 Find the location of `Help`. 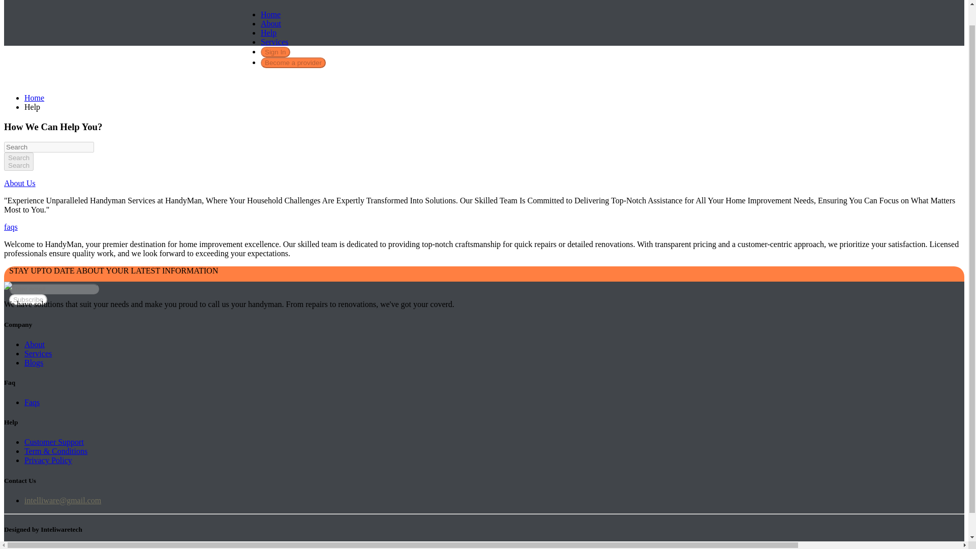

Help is located at coordinates (293, 62).